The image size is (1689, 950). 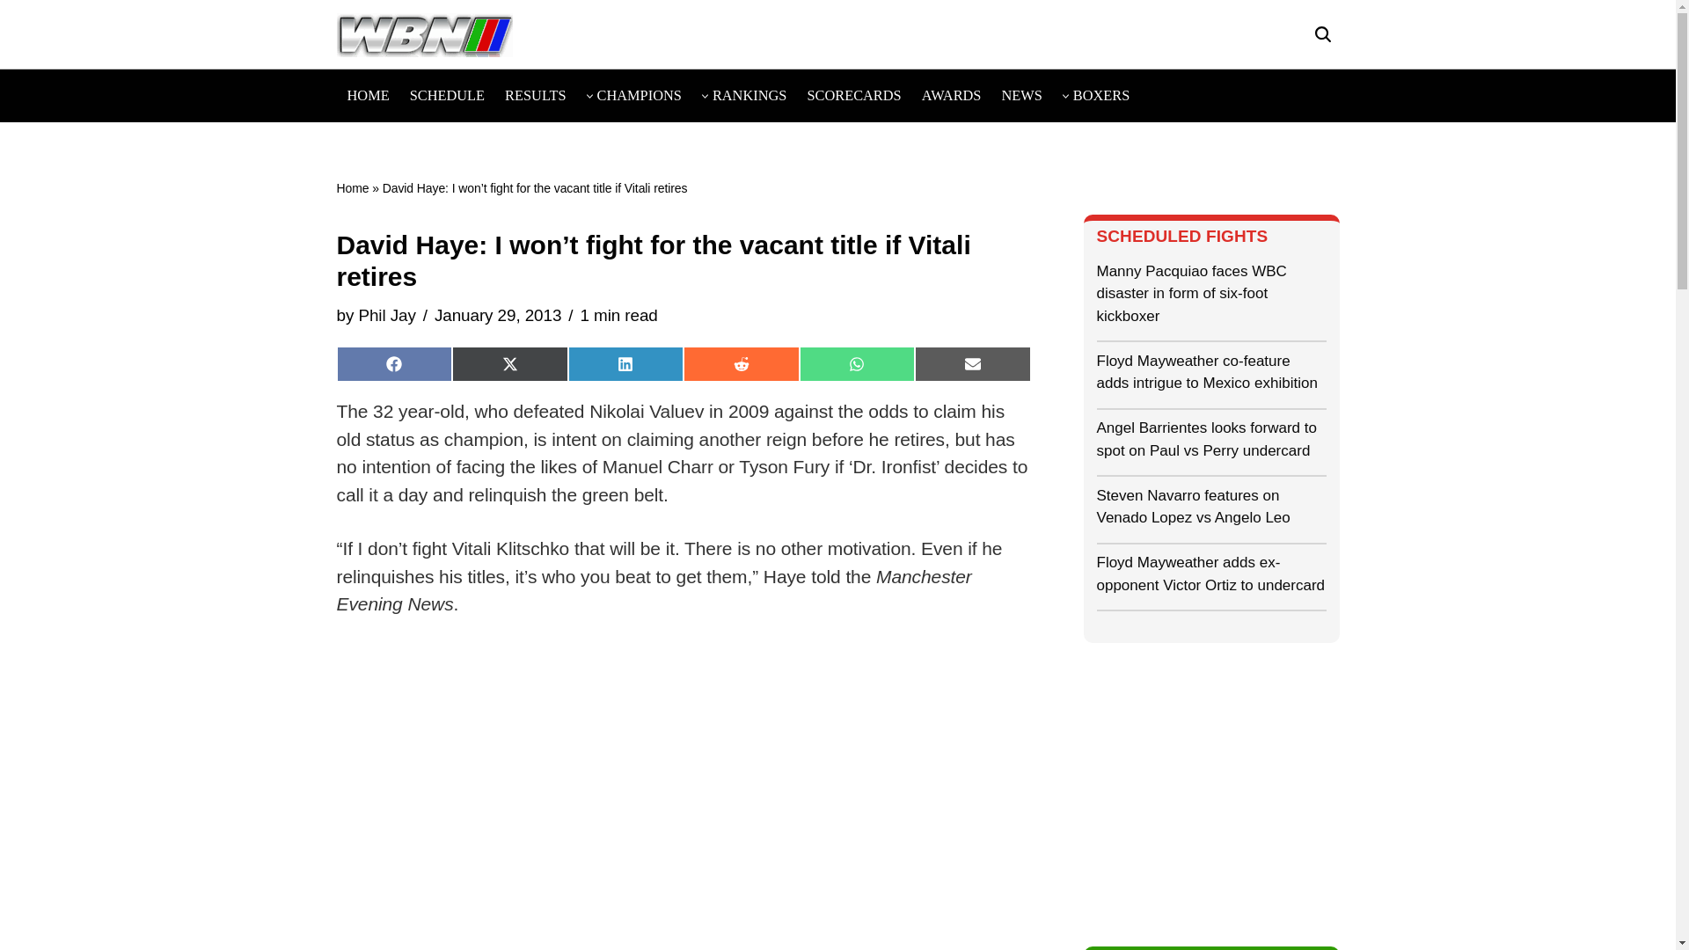 What do you see at coordinates (853, 95) in the screenshot?
I see `SCORECARDS` at bounding box center [853, 95].